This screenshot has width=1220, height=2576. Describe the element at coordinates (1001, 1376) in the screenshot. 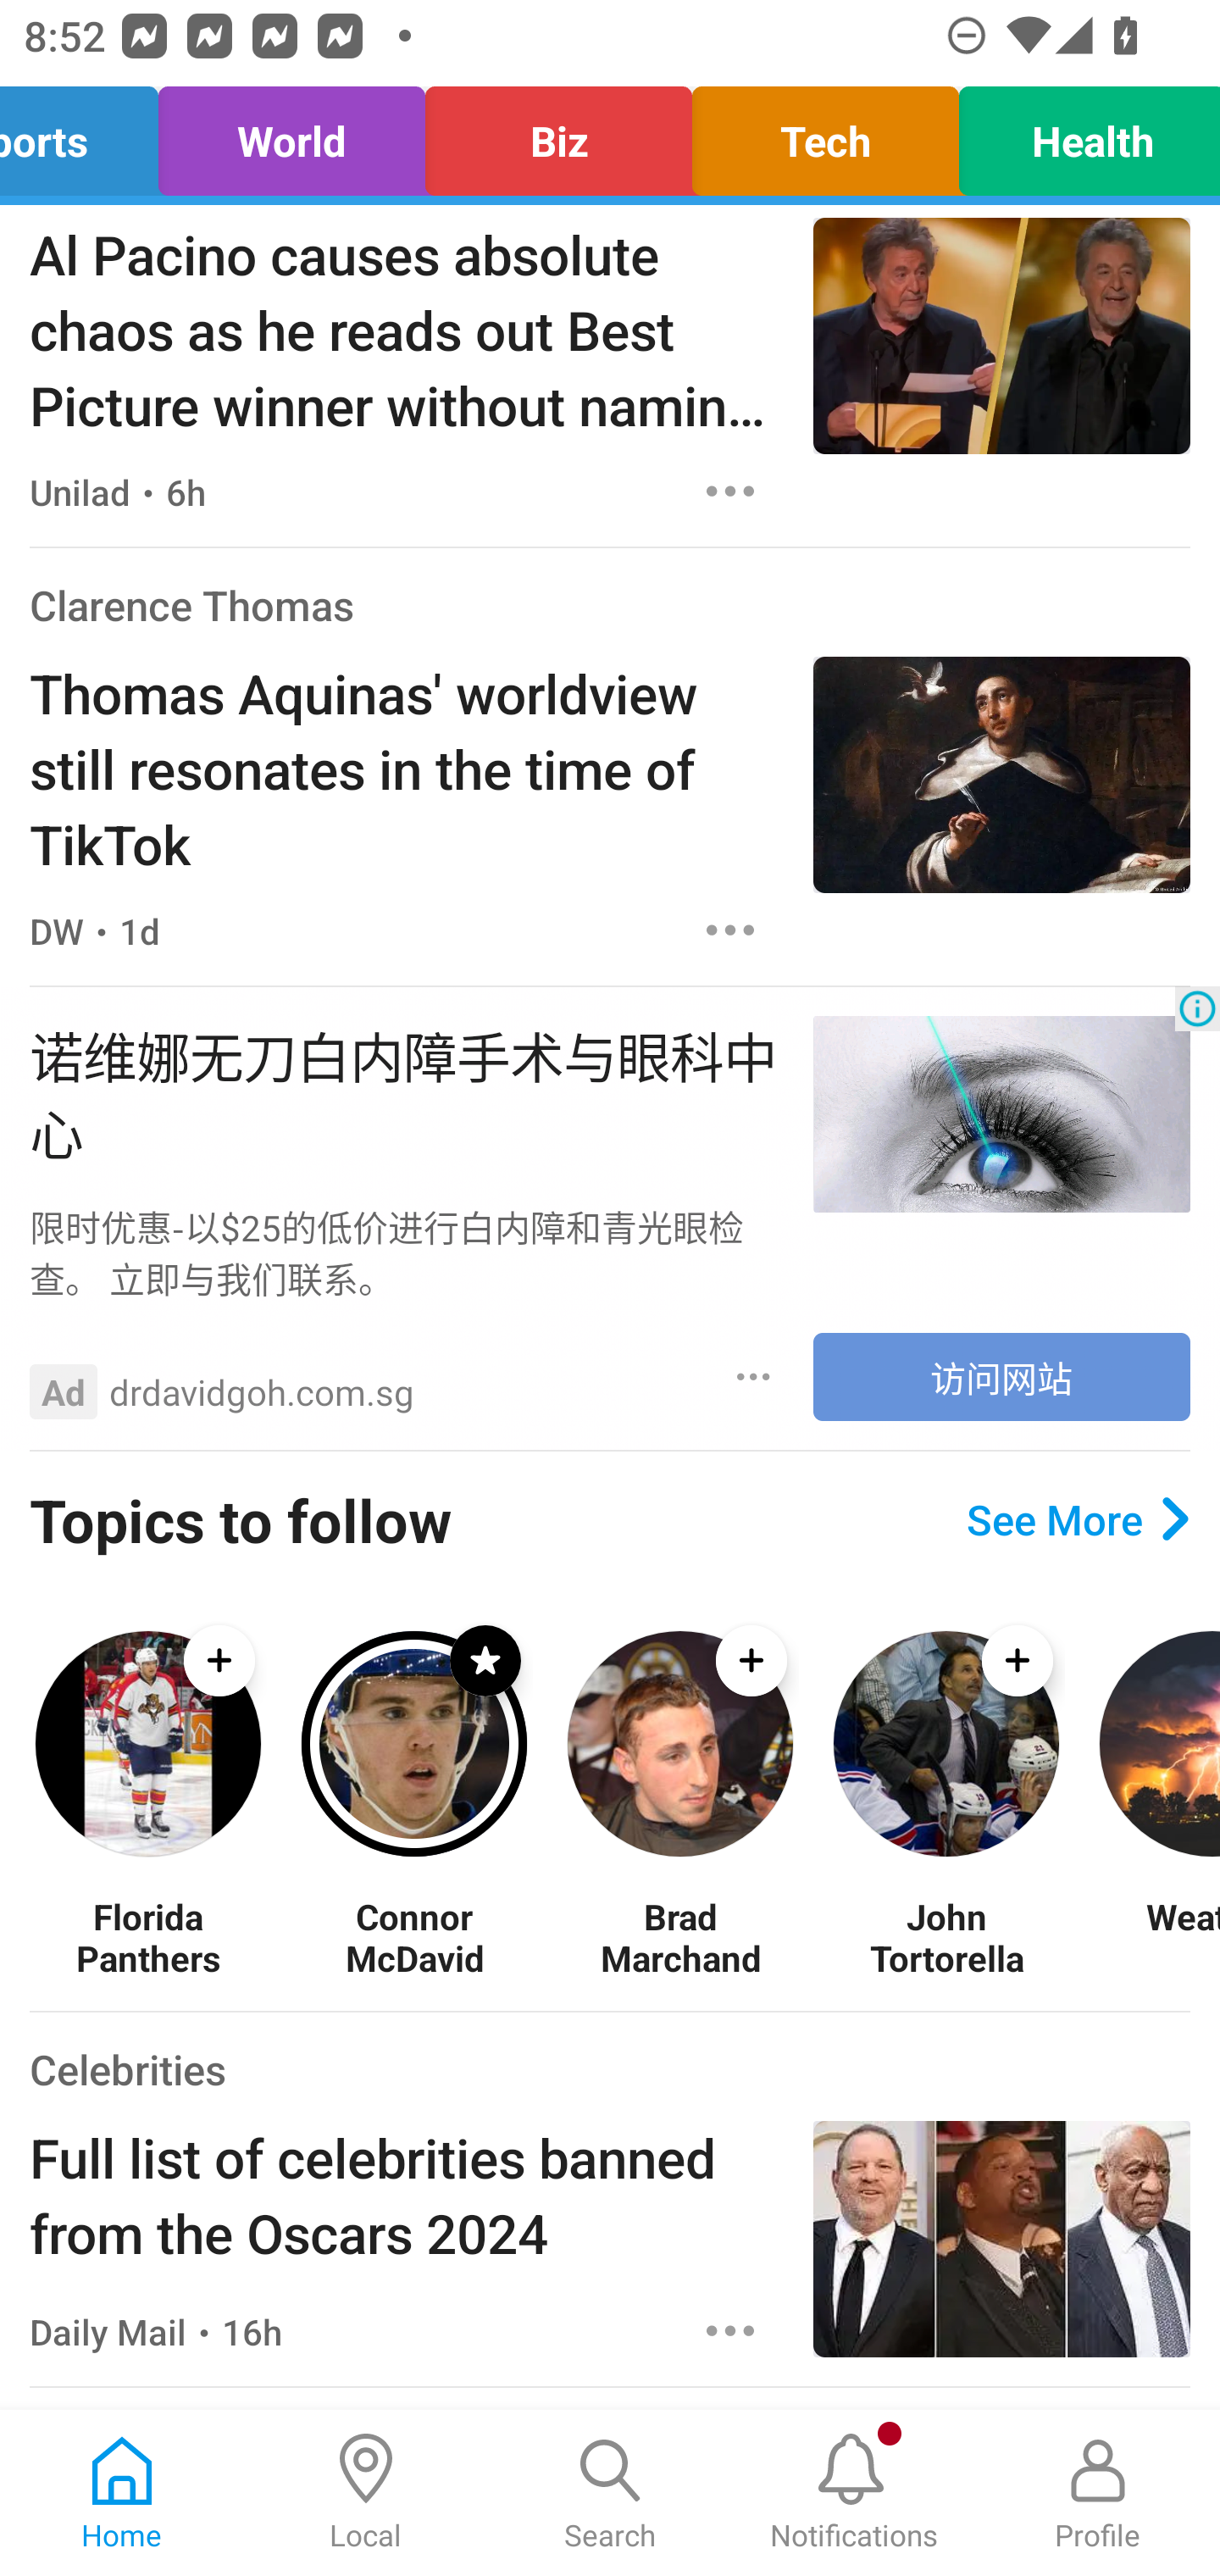

I see `访问网站` at that location.